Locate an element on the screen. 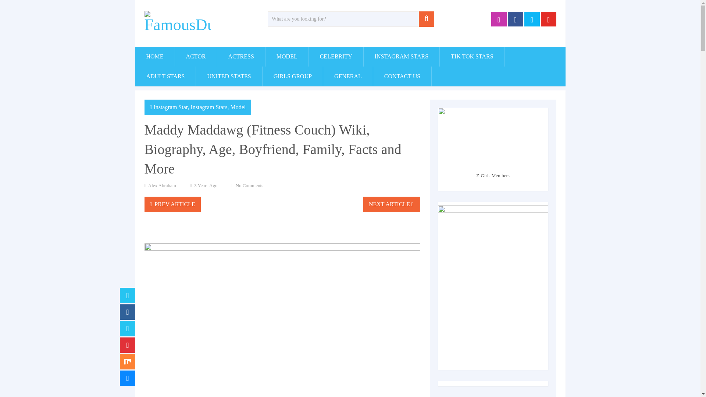 The width and height of the screenshot is (706, 397). No Comments is located at coordinates (249, 185).